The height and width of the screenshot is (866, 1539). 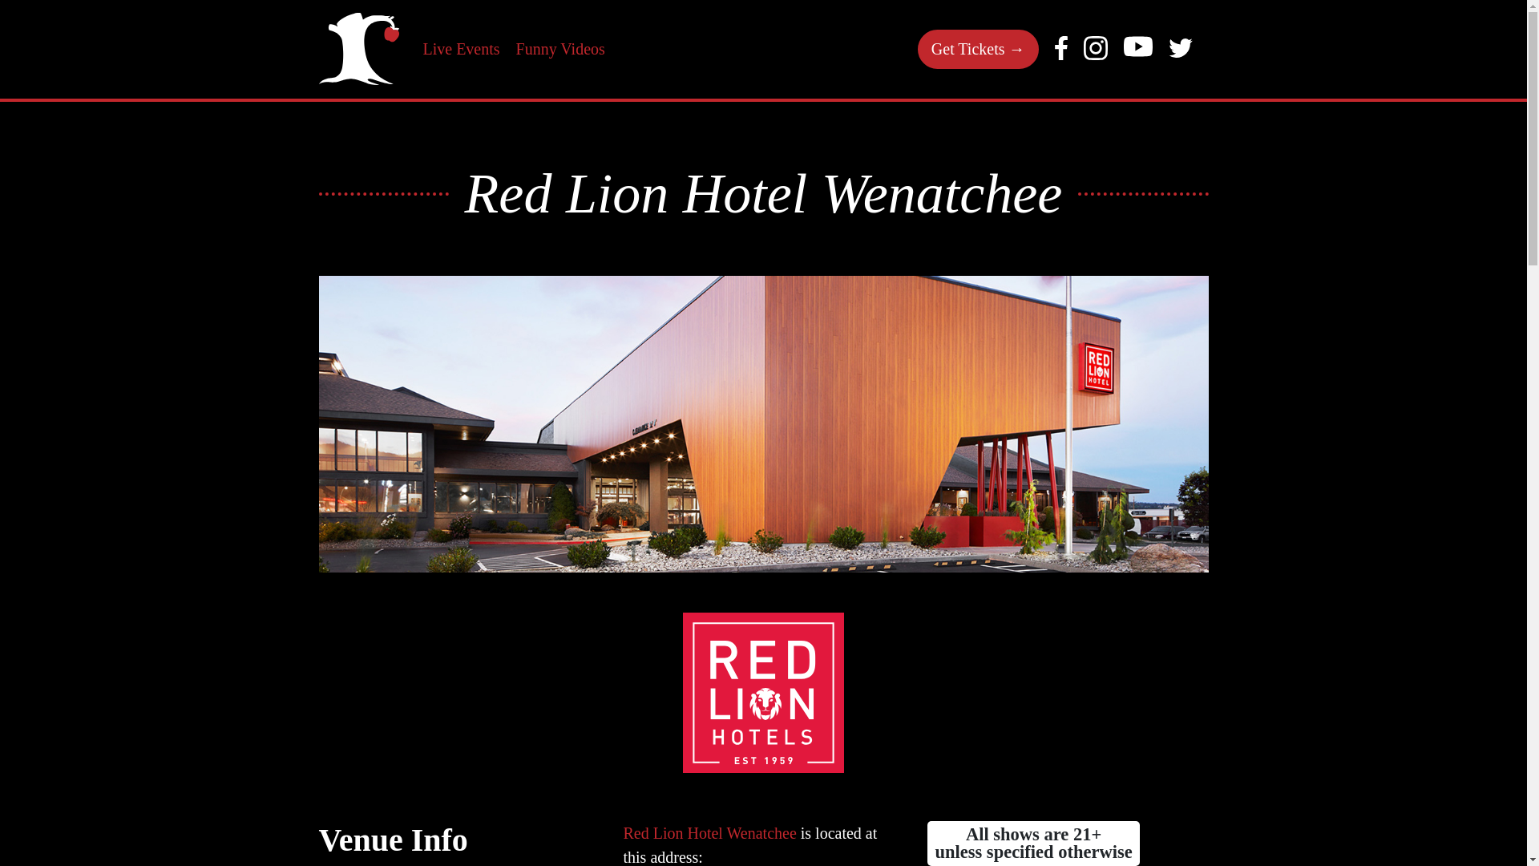 I want to click on Rotten Apple, so click(x=358, y=48).